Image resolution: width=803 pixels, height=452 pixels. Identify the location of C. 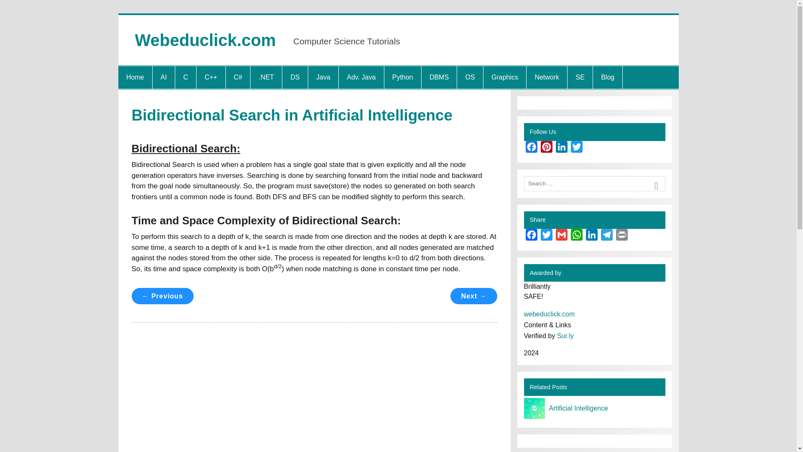
(185, 77).